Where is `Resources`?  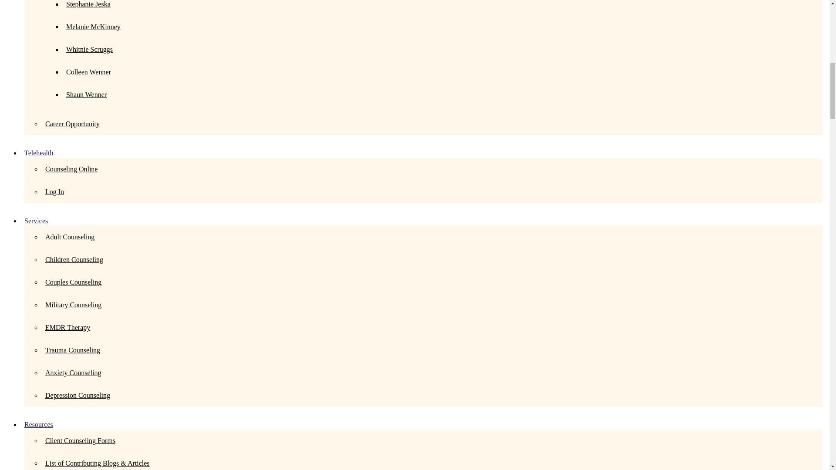
Resources is located at coordinates (38, 424).